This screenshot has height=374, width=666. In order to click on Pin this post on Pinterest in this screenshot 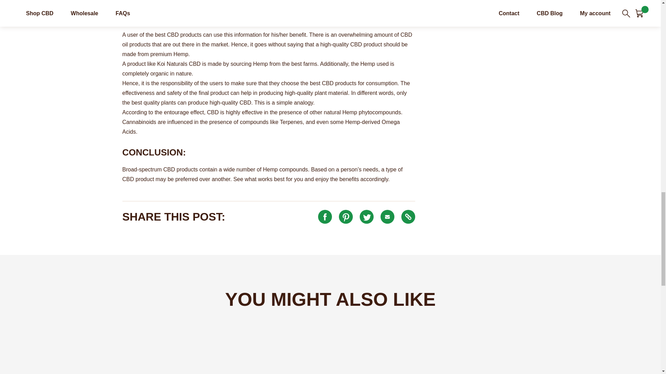, I will do `click(346, 216)`.